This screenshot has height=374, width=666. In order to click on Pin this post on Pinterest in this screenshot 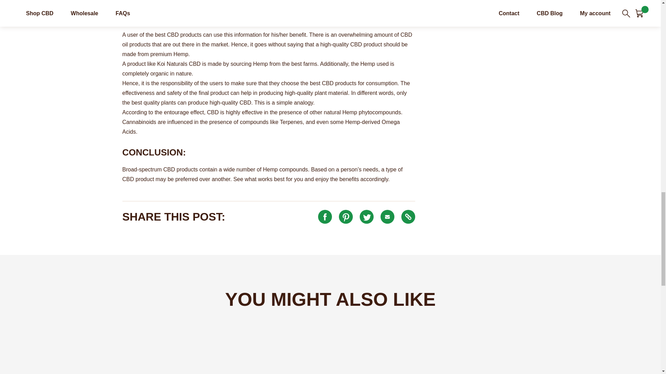, I will do `click(346, 216)`.